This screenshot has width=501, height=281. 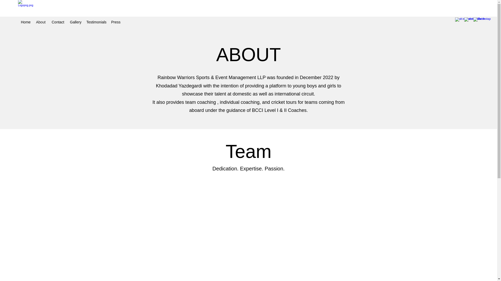 I want to click on Gallery, so click(x=75, y=22).